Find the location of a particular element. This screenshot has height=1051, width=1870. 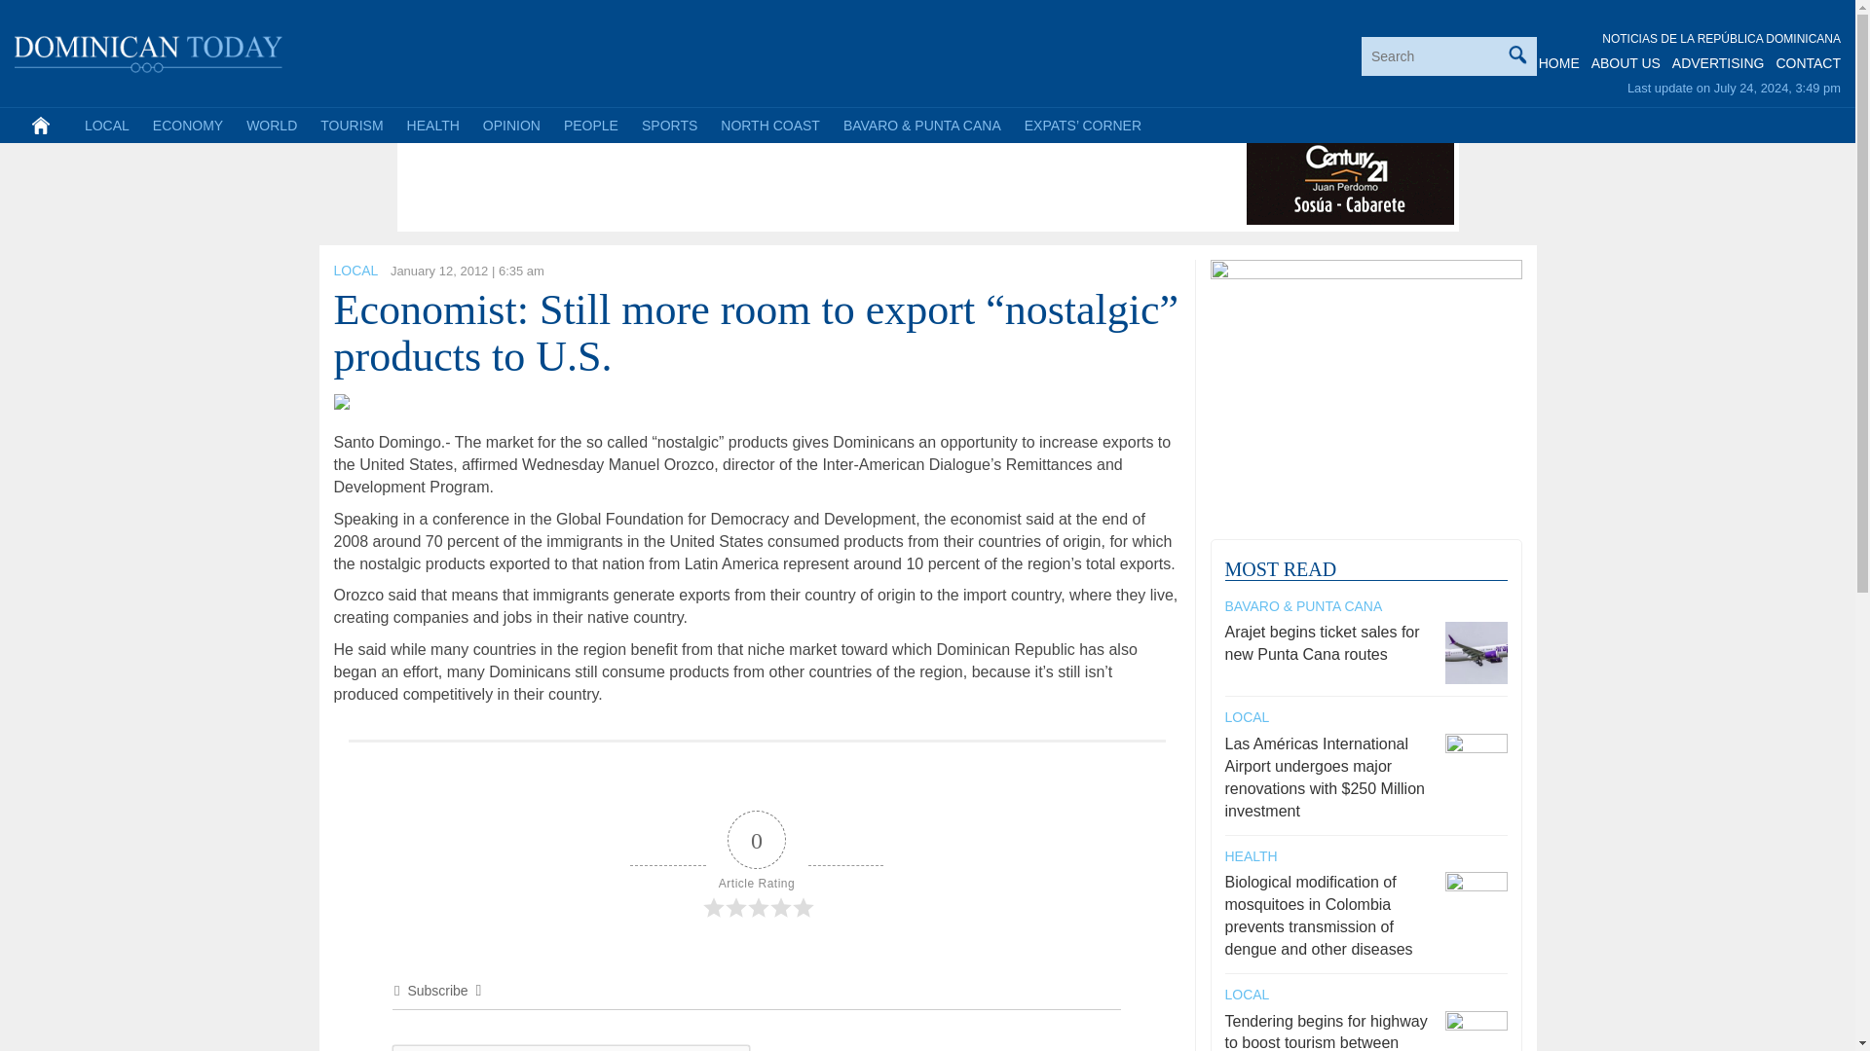

Dominican Today News - Santo Domingo and Dominican Republic is located at coordinates (149, 51).